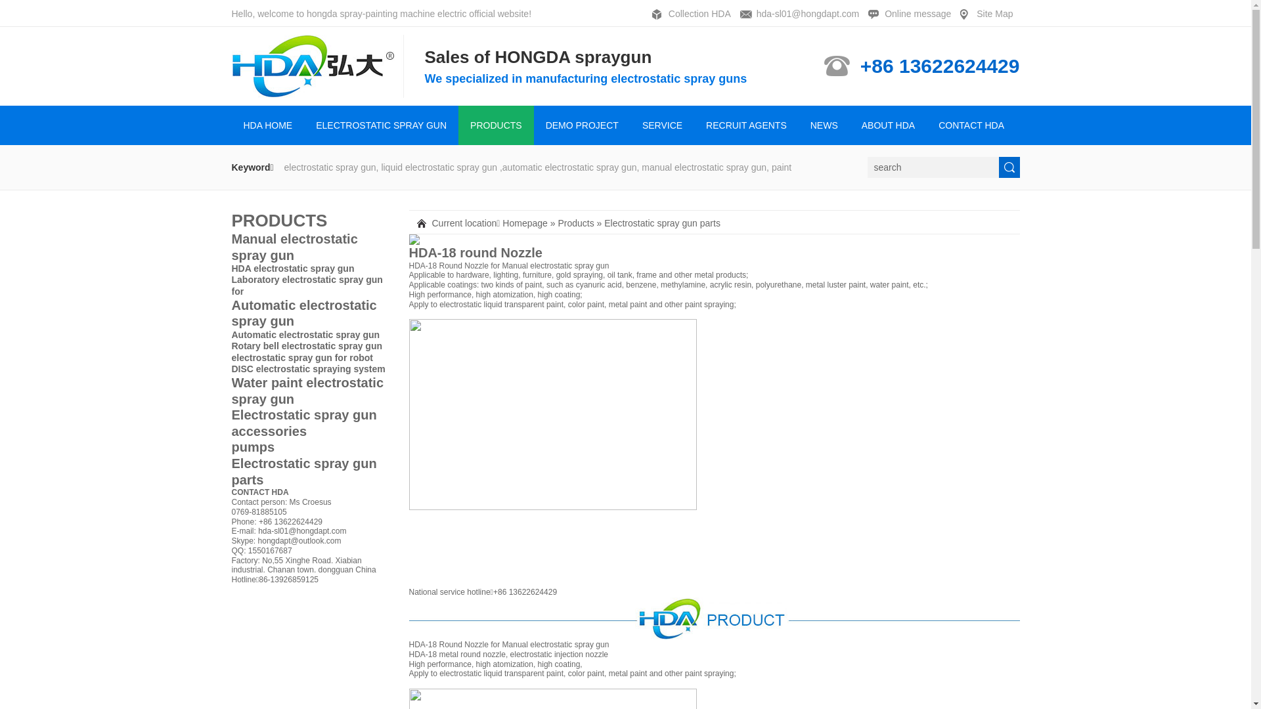  What do you see at coordinates (302, 358) in the screenshot?
I see `electrostatic spray gun for robot` at bounding box center [302, 358].